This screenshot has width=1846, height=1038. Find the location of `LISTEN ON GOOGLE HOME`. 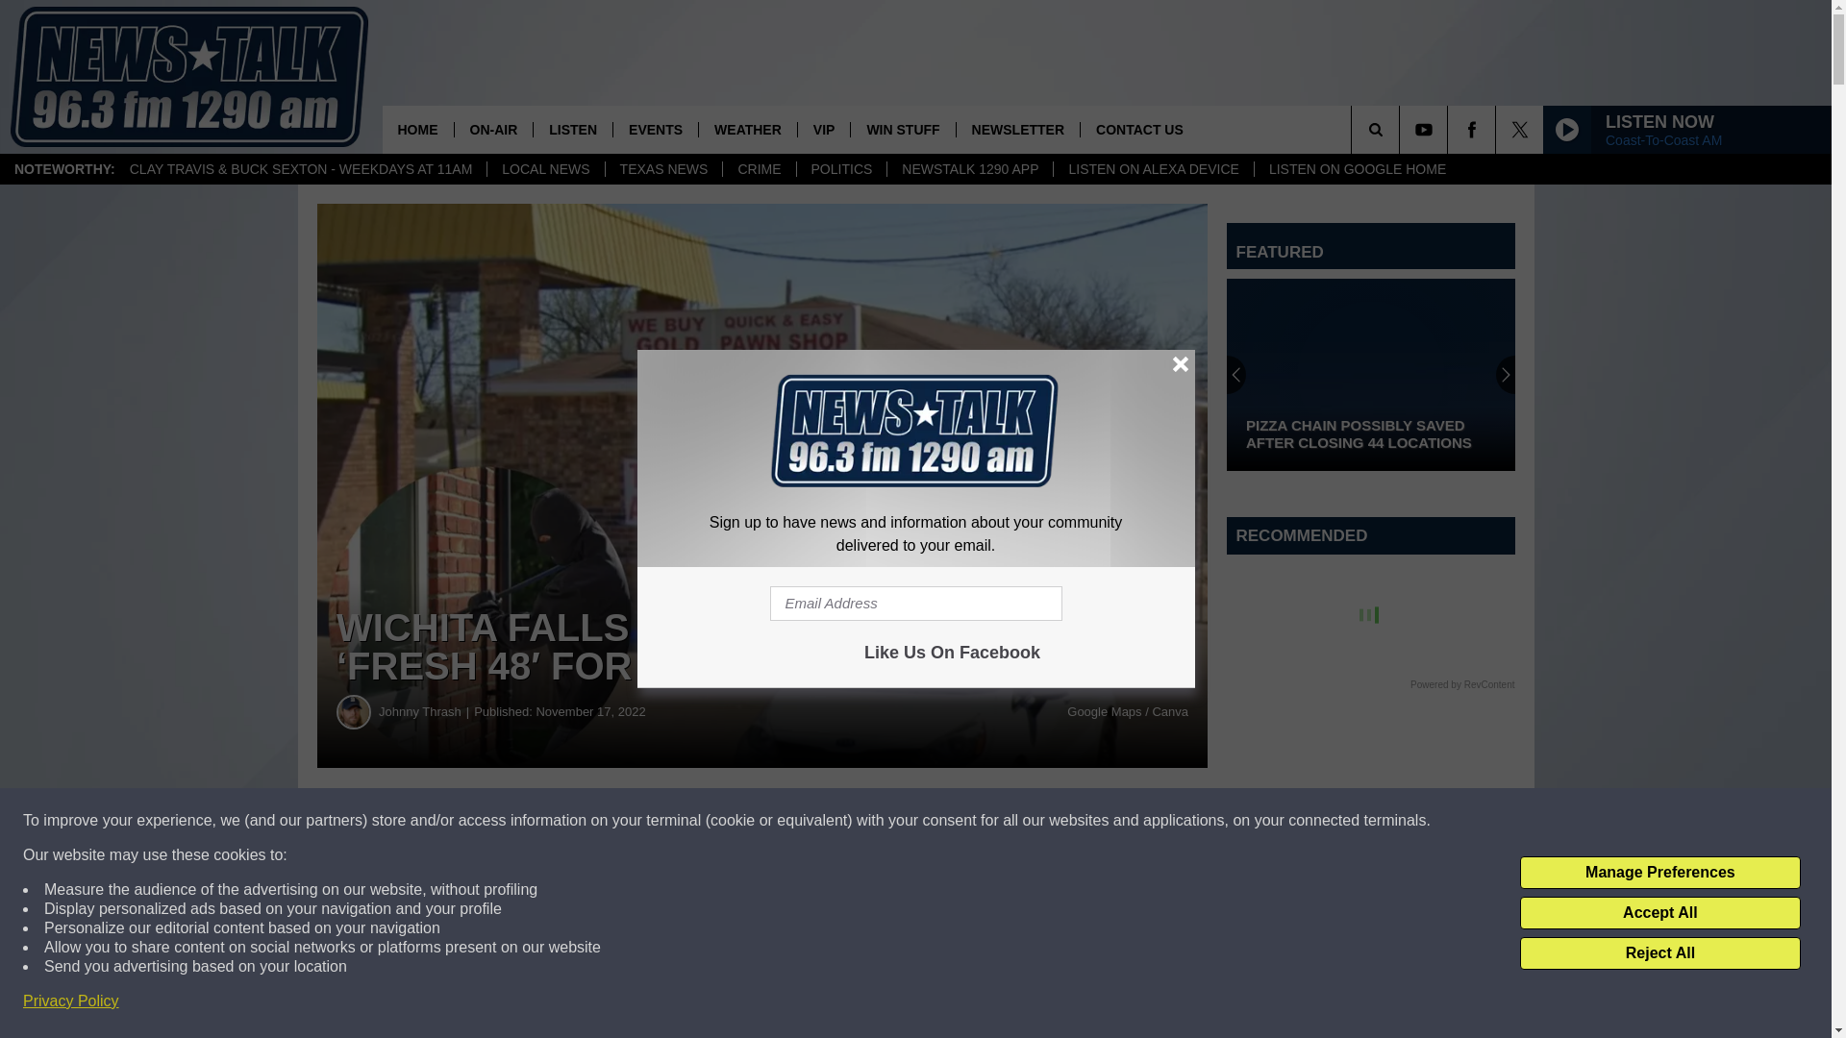

LISTEN ON GOOGLE HOME is located at coordinates (1356, 169).